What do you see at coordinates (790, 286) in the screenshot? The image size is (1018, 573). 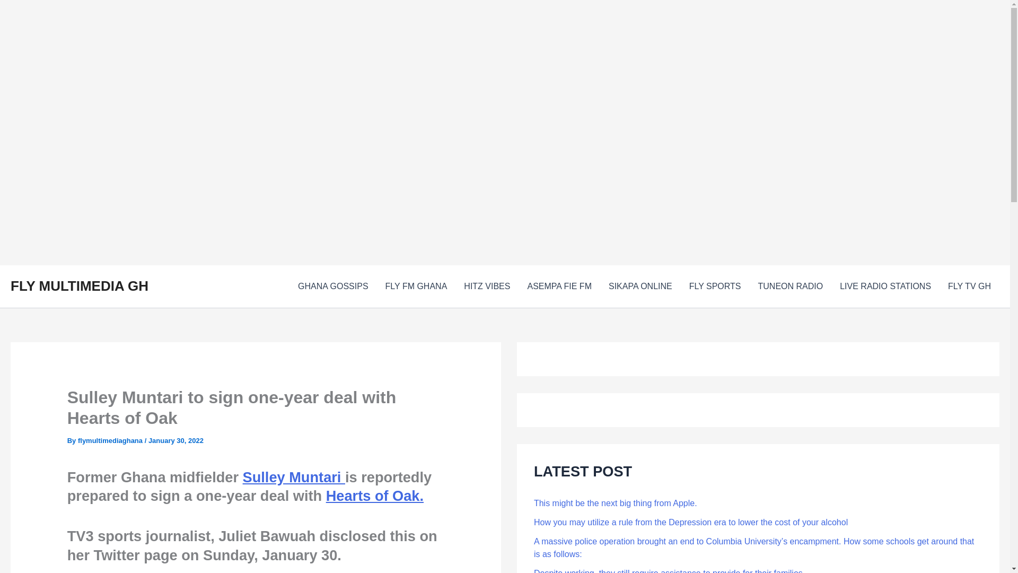 I see `TUNEON RADIO` at bounding box center [790, 286].